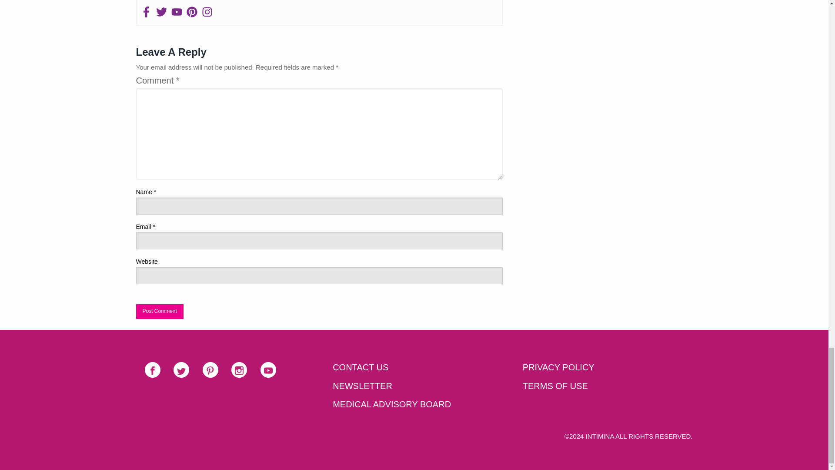 The width and height of the screenshot is (835, 470). What do you see at coordinates (210, 370) in the screenshot?
I see `Pinterest` at bounding box center [210, 370].